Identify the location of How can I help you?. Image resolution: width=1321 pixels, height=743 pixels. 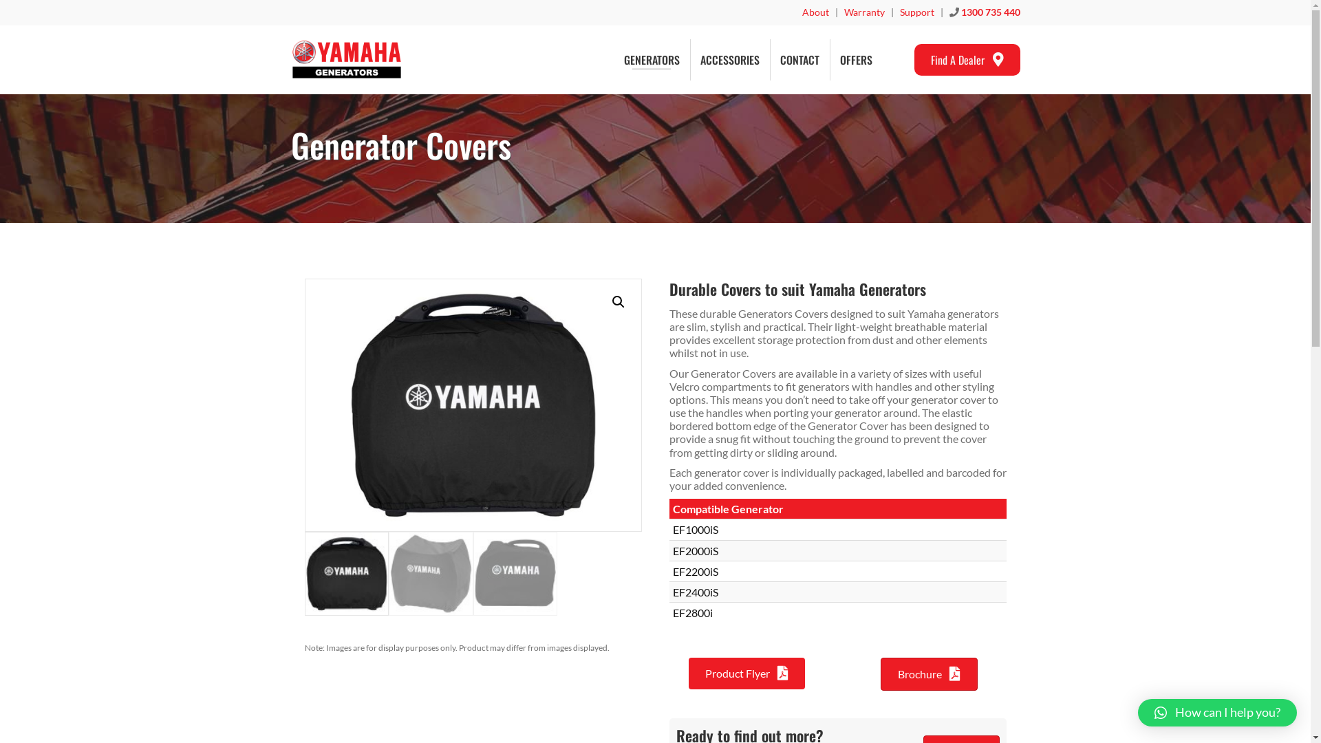
(1218, 713).